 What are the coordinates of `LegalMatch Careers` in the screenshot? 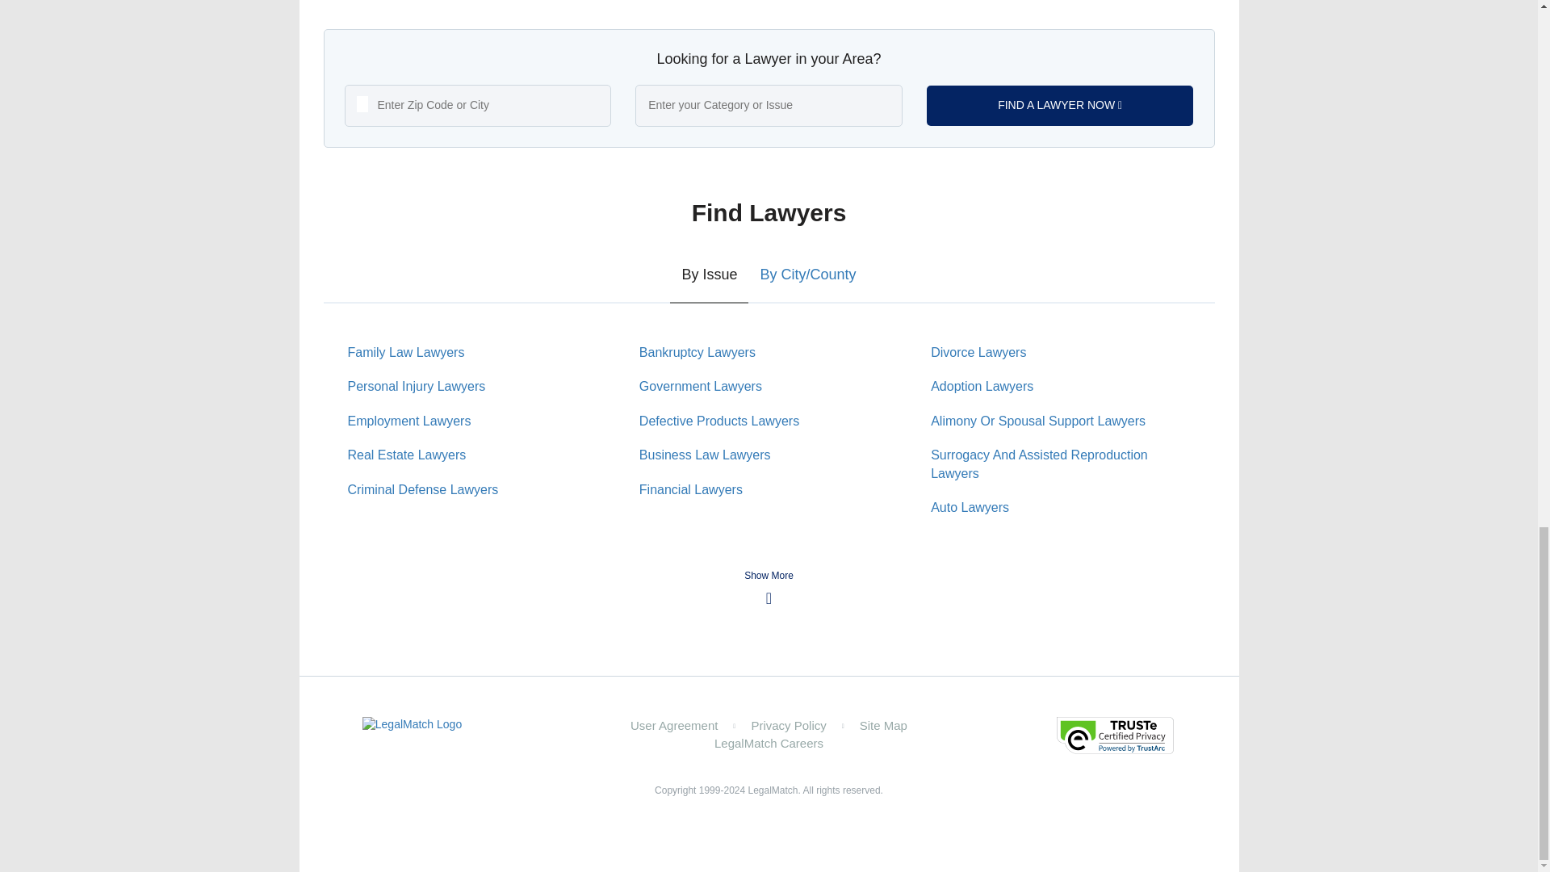 It's located at (769, 743).